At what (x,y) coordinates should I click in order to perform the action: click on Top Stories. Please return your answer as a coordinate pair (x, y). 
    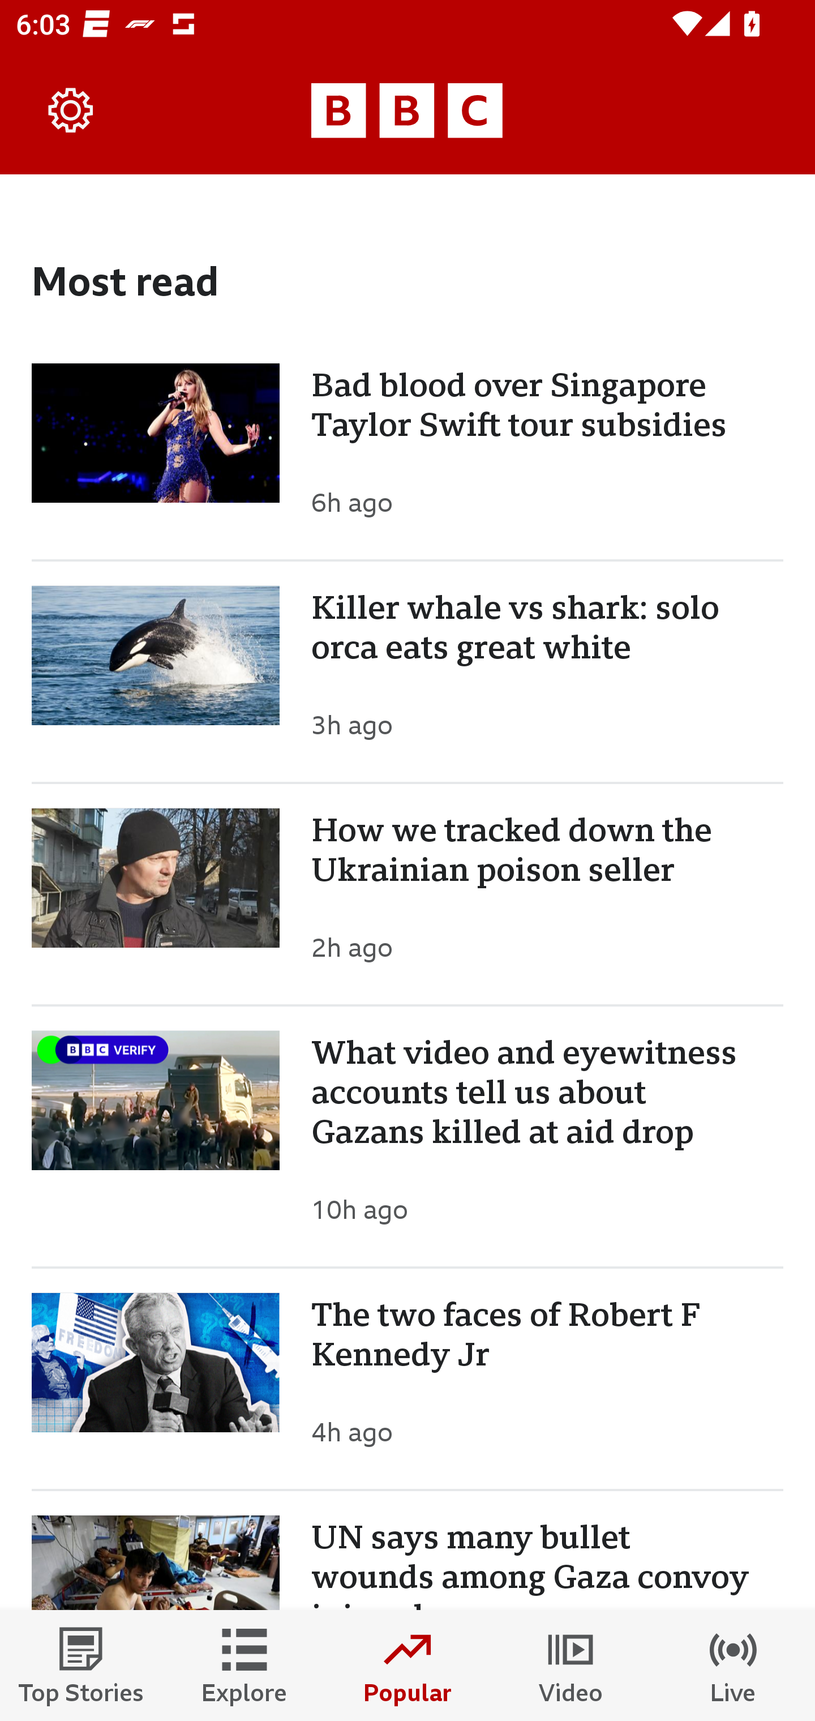
    Looking at the image, I should click on (81, 1666).